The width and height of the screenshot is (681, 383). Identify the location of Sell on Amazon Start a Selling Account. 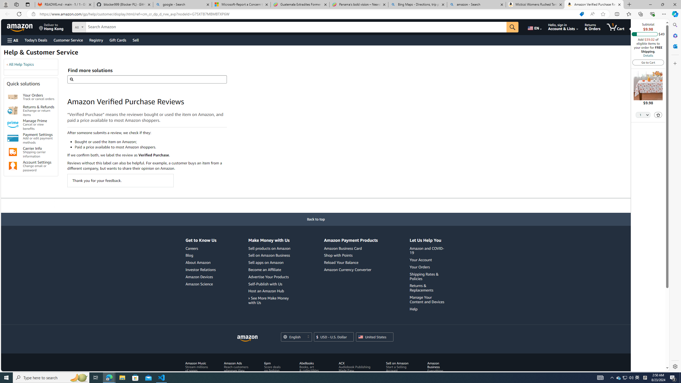
(400, 372).